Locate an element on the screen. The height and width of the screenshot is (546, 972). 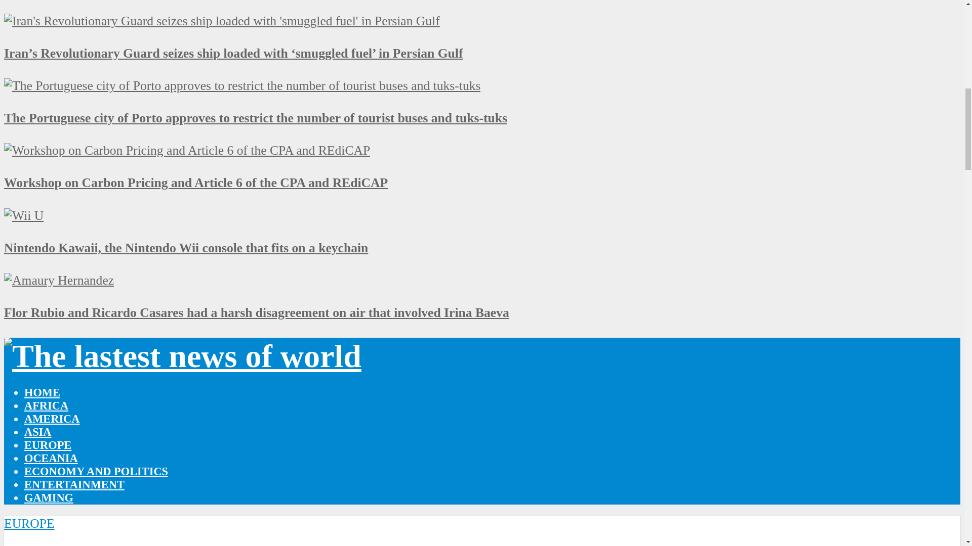
OCEANIA is located at coordinates (51, 458).